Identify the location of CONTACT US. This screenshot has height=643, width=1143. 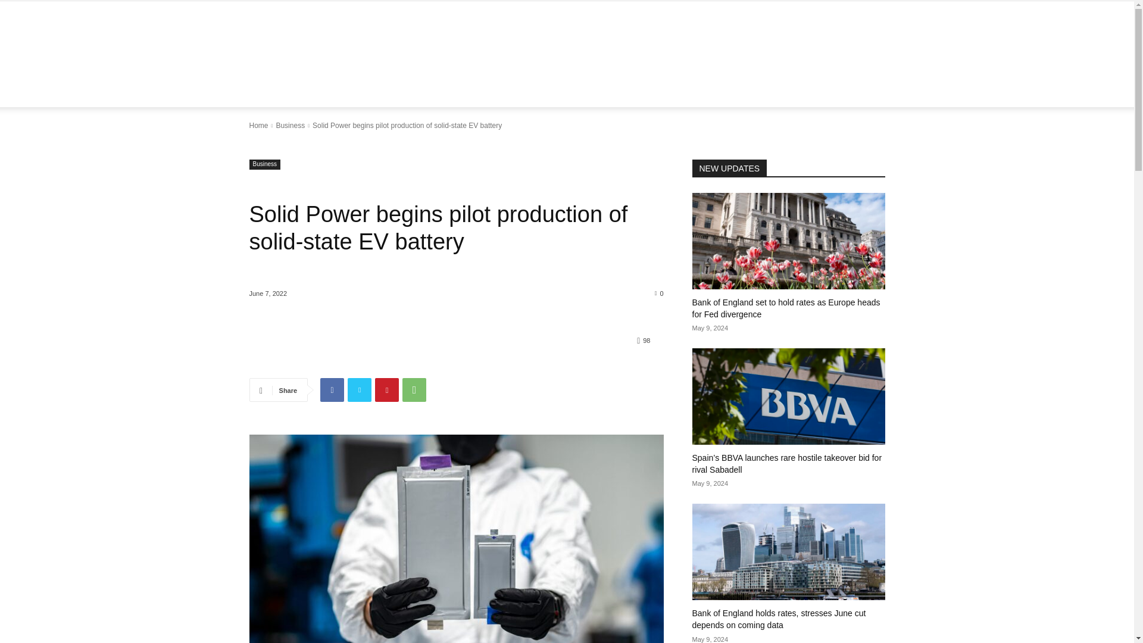
(818, 93).